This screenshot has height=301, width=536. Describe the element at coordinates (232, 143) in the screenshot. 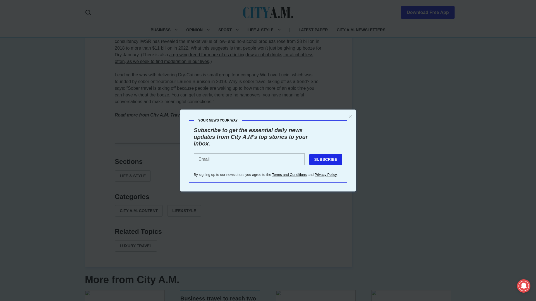

I see `WhatsApp` at that location.